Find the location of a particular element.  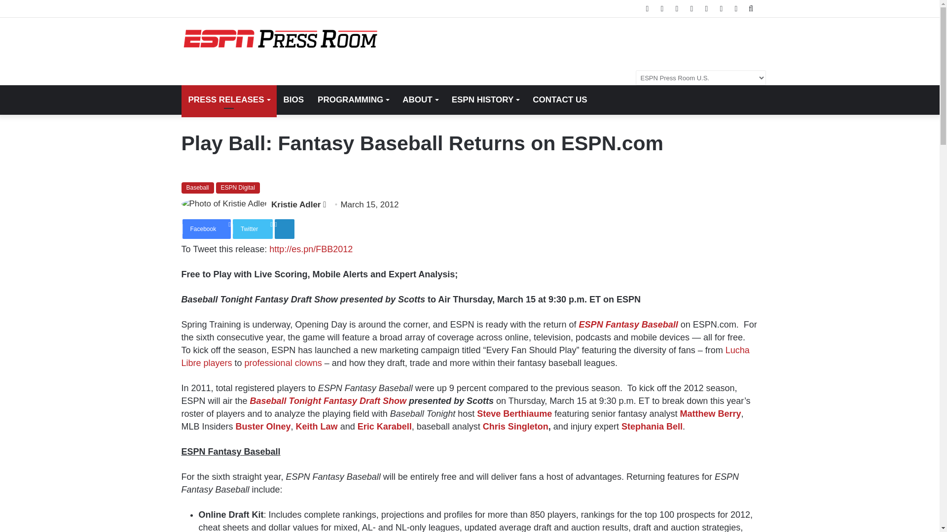

Baseball is located at coordinates (197, 188).